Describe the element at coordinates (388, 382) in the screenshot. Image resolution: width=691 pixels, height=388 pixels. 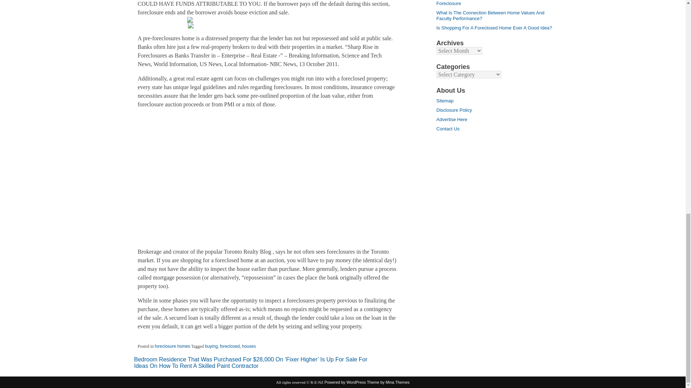
I see `Wordpress theme` at that location.